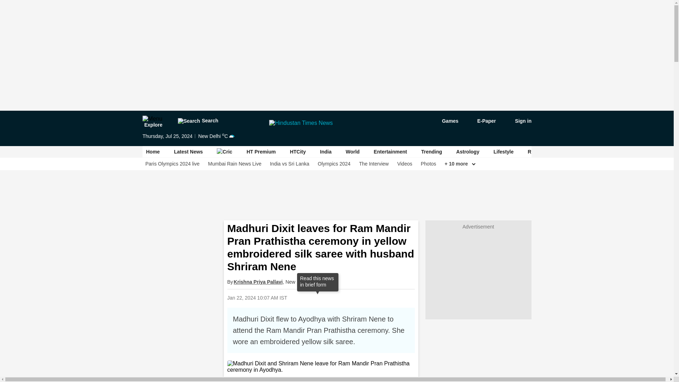  I want to click on Entertainment, so click(390, 152).